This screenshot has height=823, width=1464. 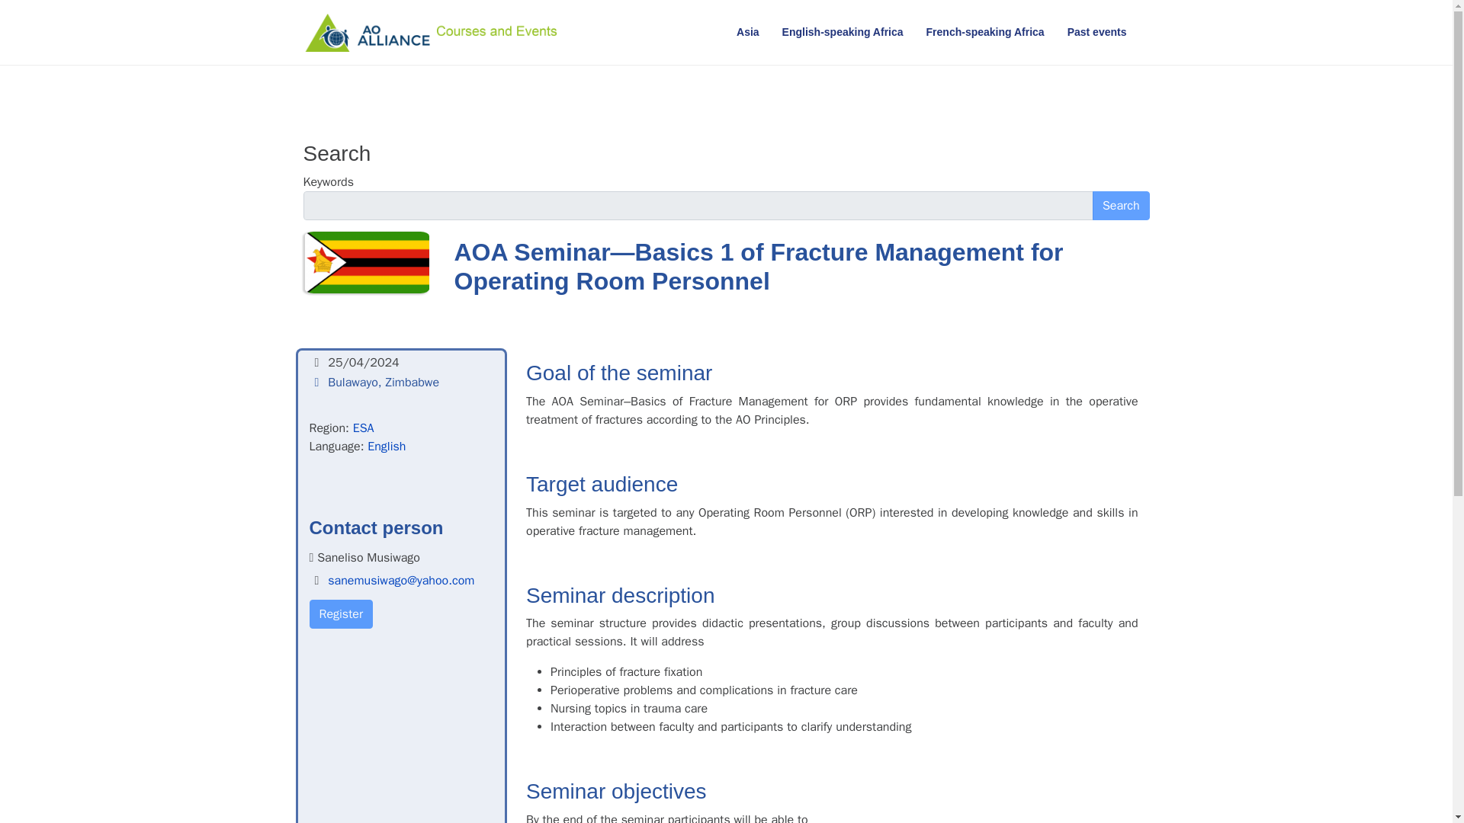 What do you see at coordinates (384, 383) in the screenshot?
I see `Bulawayo, Zimbabwe` at bounding box center [384, 383].